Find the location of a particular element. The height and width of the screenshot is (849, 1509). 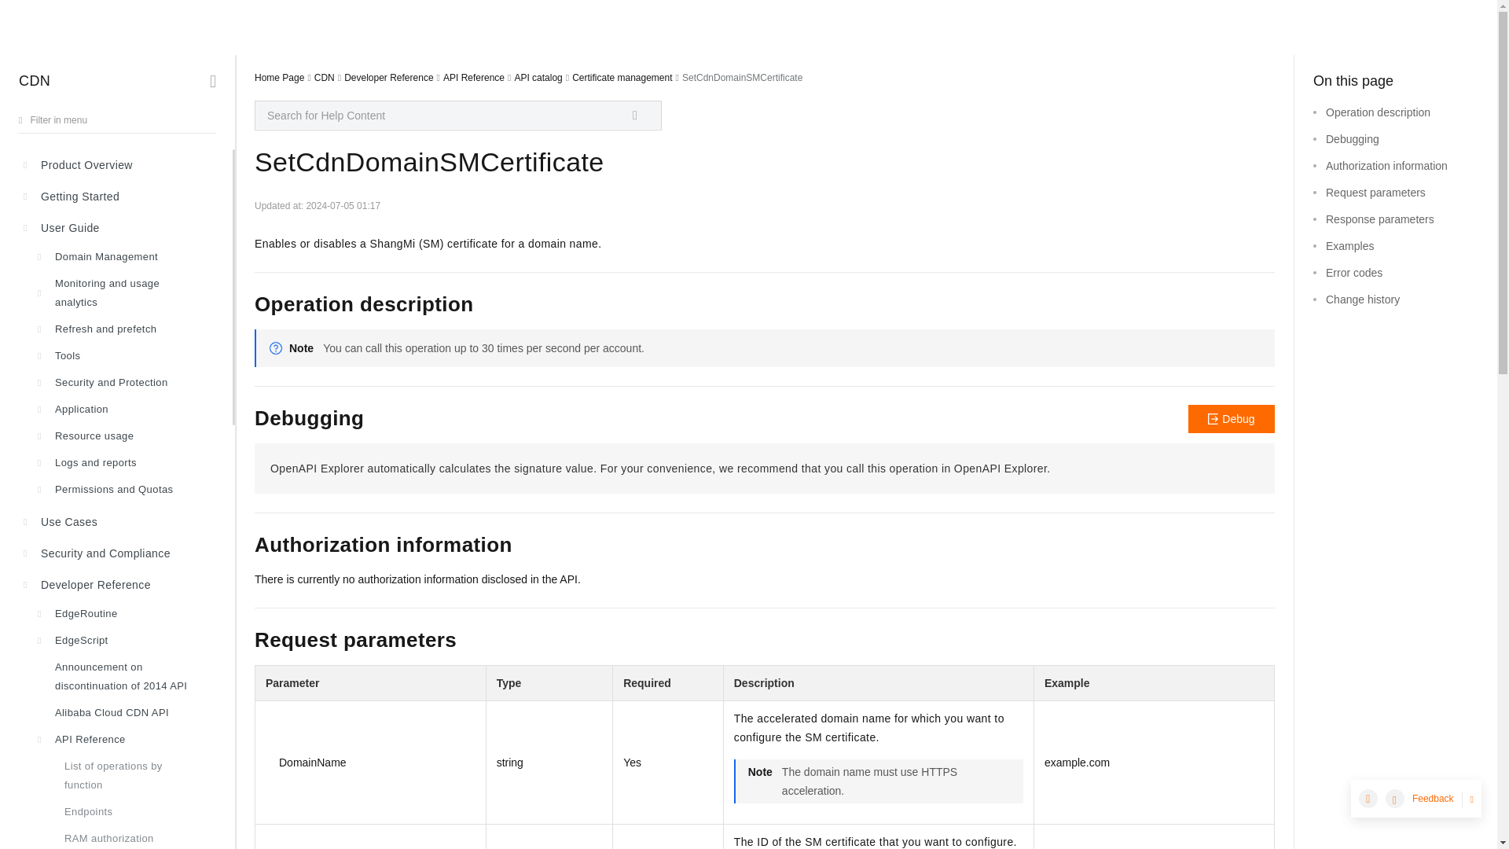

Application is located at coordinates (122, 409).